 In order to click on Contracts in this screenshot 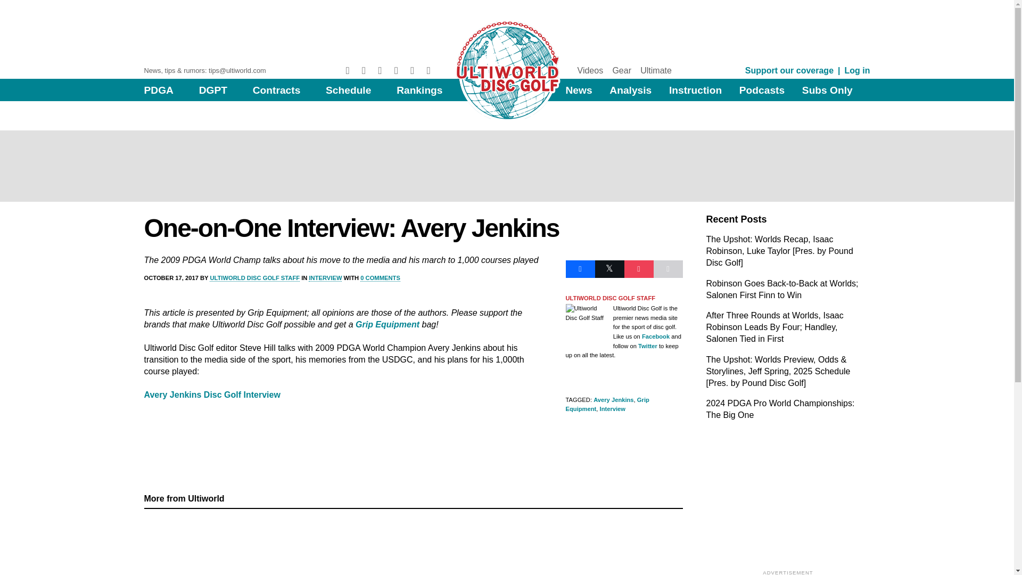, I will do `click(276, 90)`.